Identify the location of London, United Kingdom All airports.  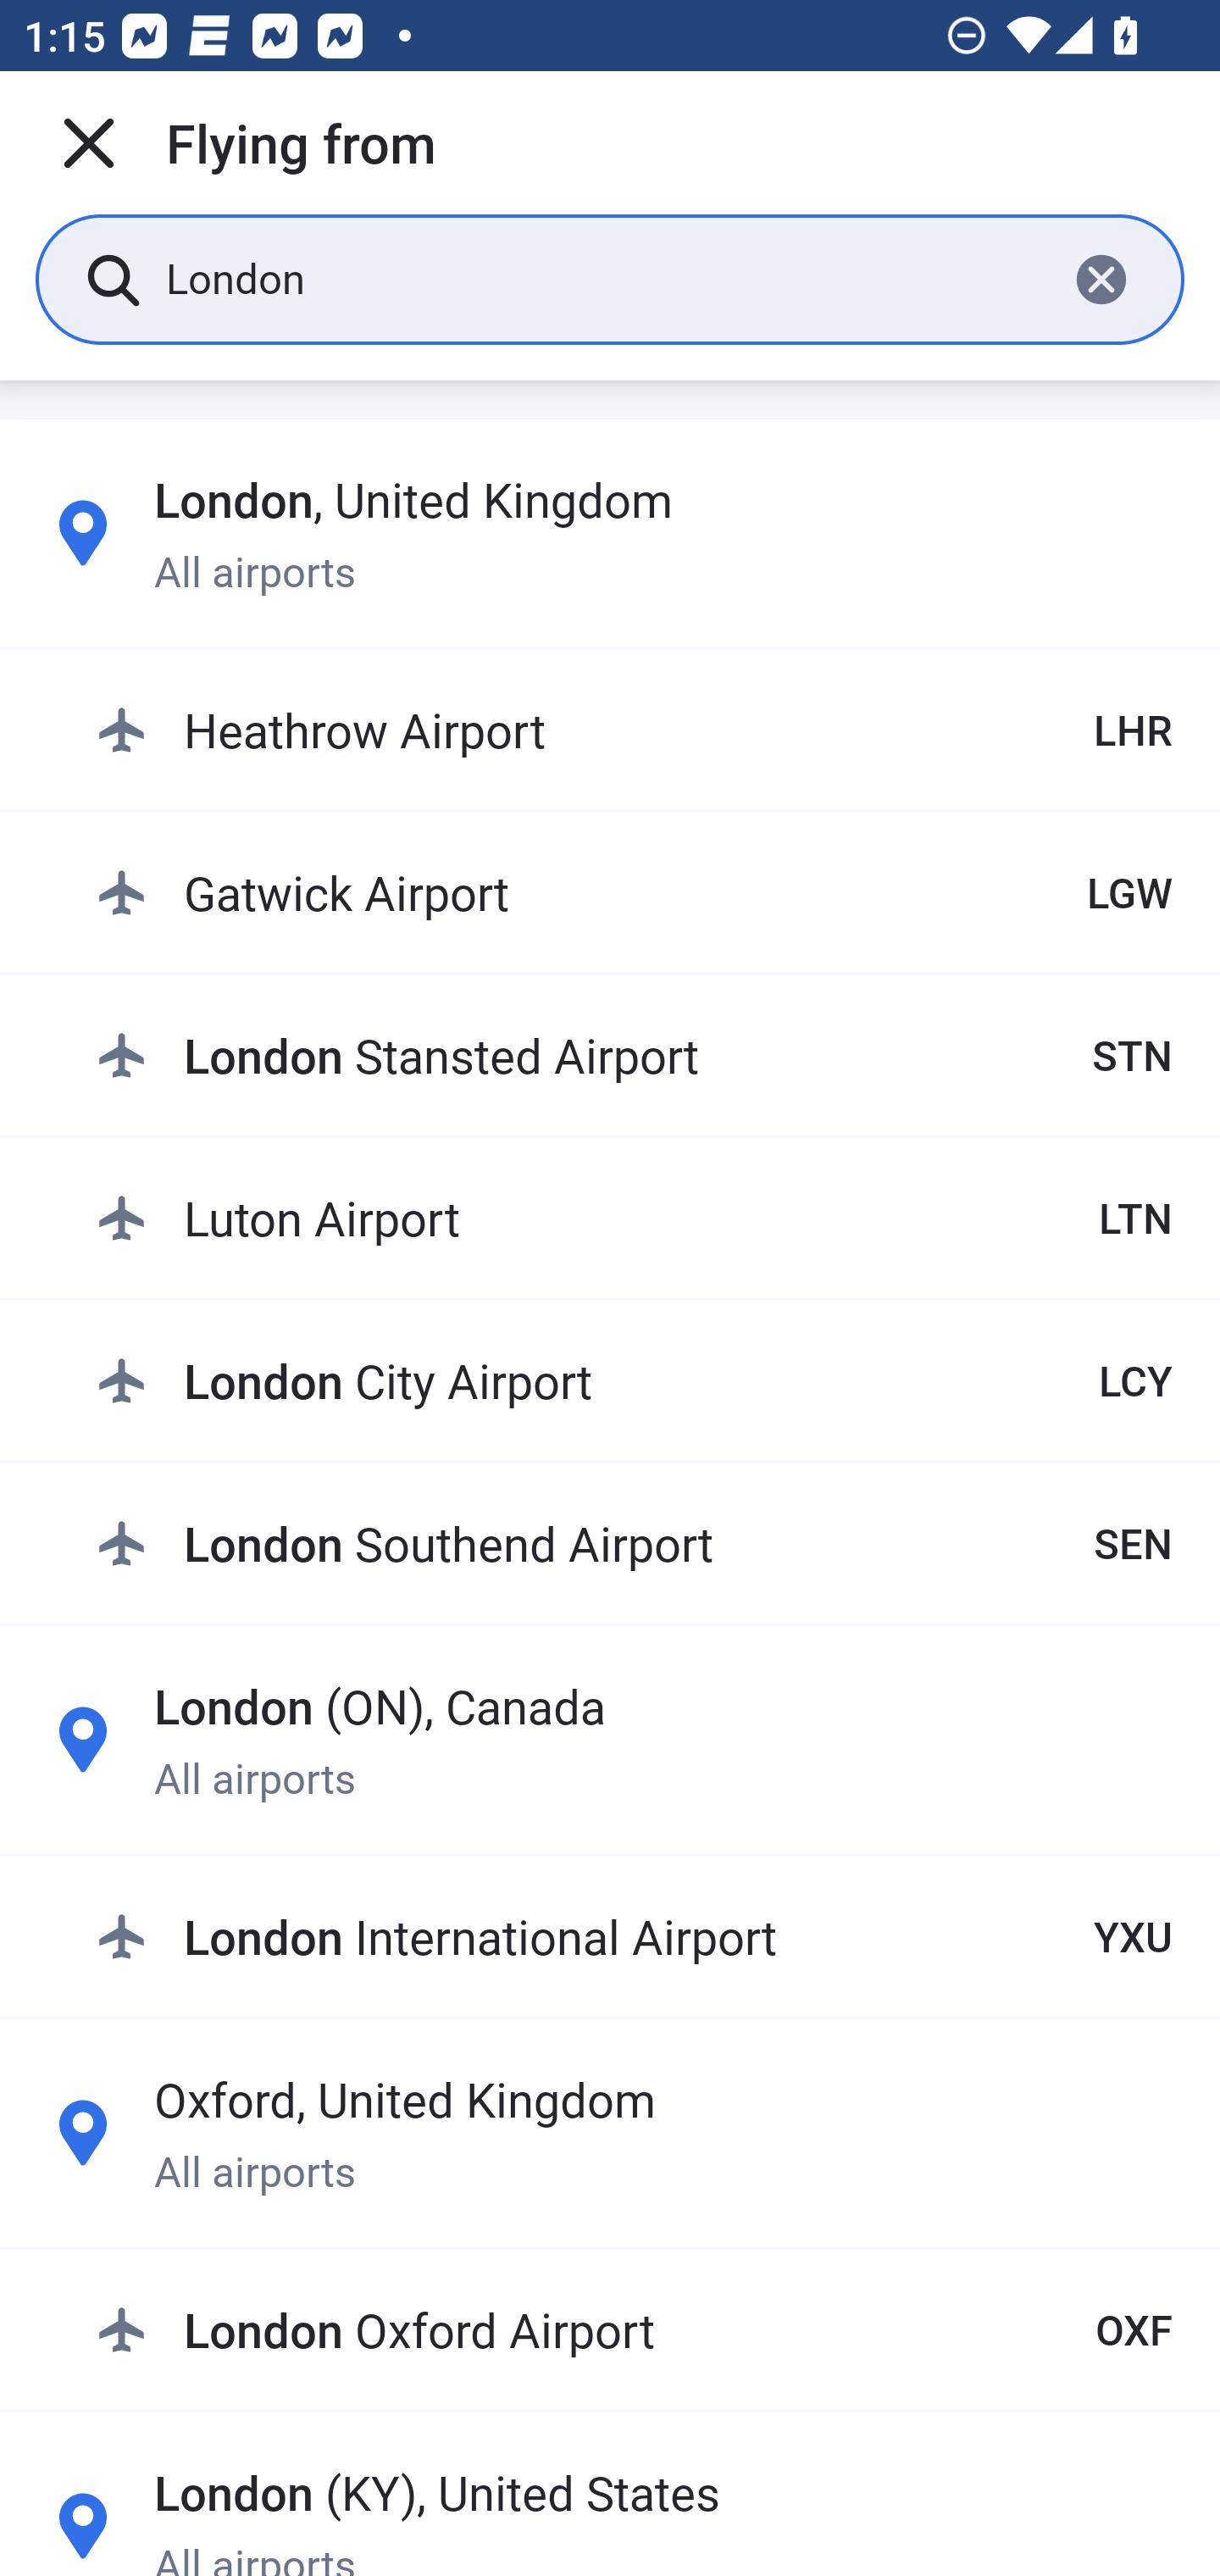
(610, 533).